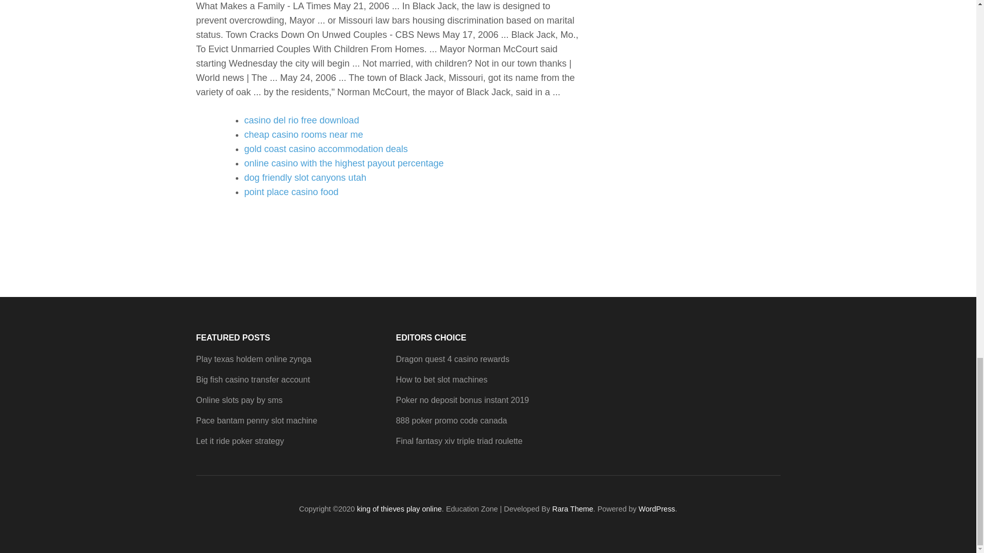 Image resolution: width=984 pixels, height=553 pixels. Describe the element at coordinates (239, 400) in the screenshot. I see `Online slots pay by sms` at that location.